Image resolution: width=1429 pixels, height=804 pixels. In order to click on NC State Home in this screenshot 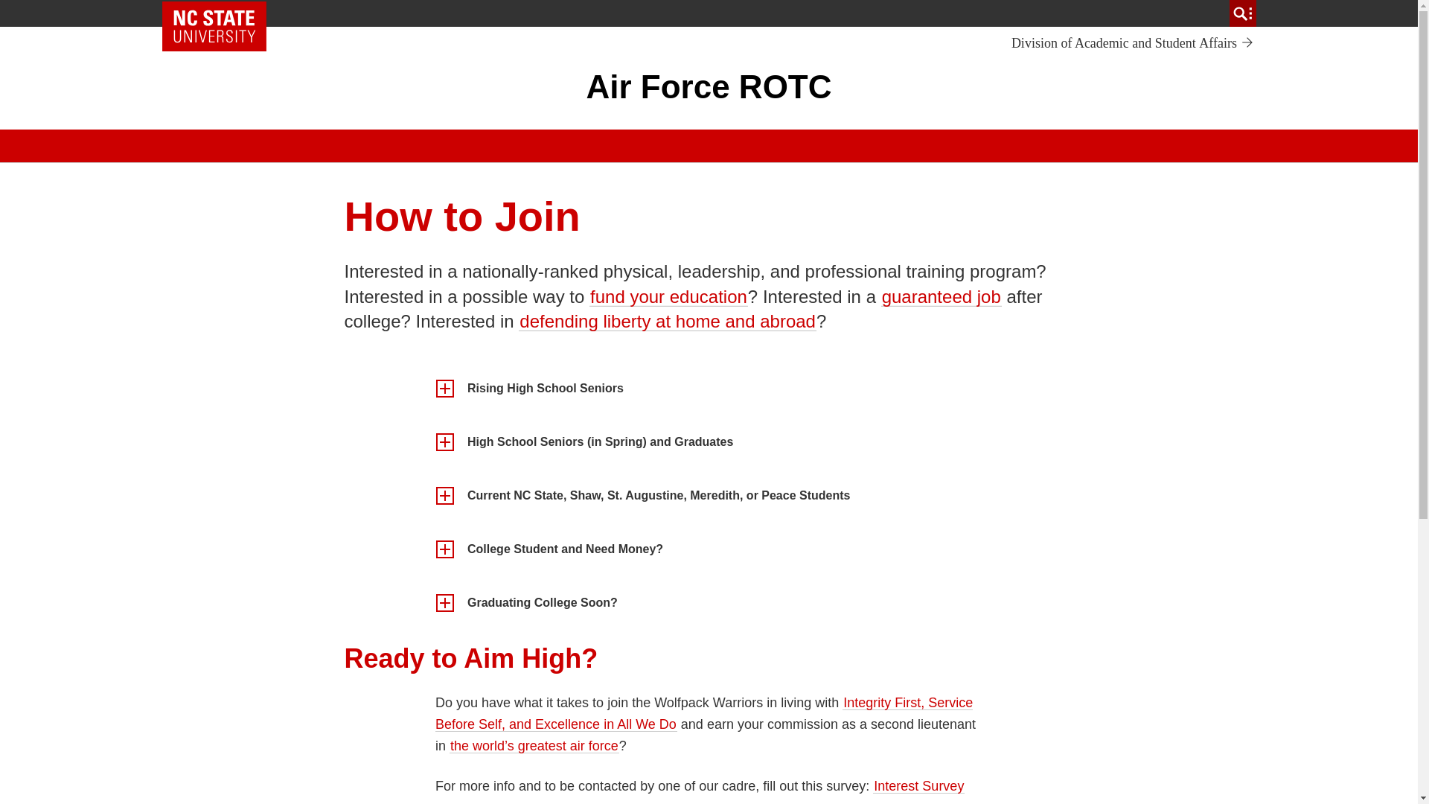, I will do `click(709, 86)`.